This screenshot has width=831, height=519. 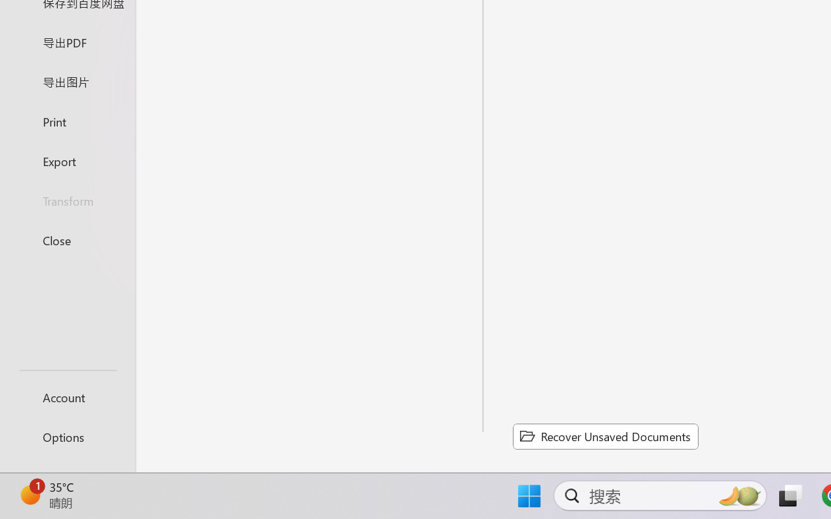 What do you see at coordinates (68, 397) in the screenshot?
I see `Account` at bounding box center [68, 397].